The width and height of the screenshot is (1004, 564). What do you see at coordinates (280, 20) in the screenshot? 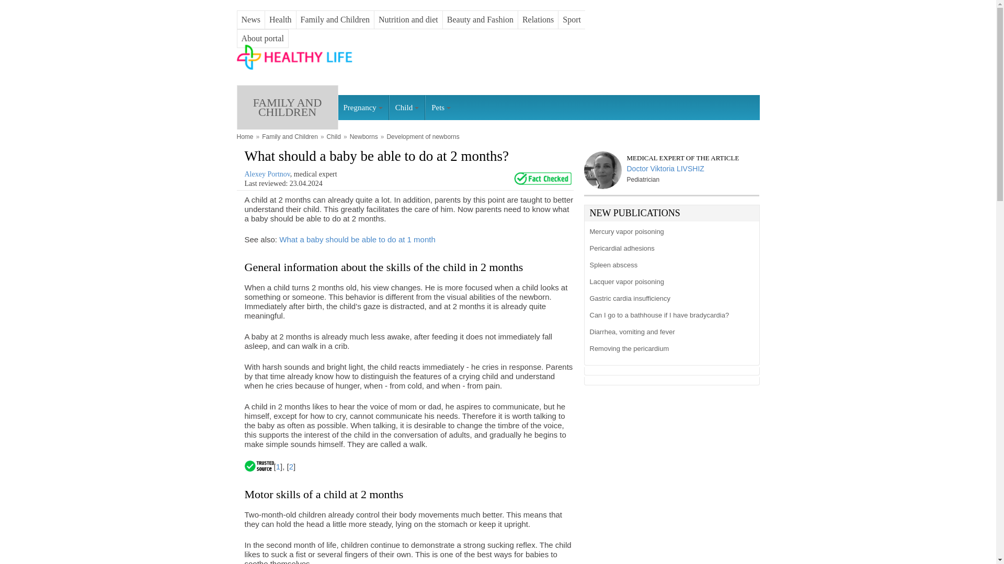
I see `Health` at bounding box center [280, 20].